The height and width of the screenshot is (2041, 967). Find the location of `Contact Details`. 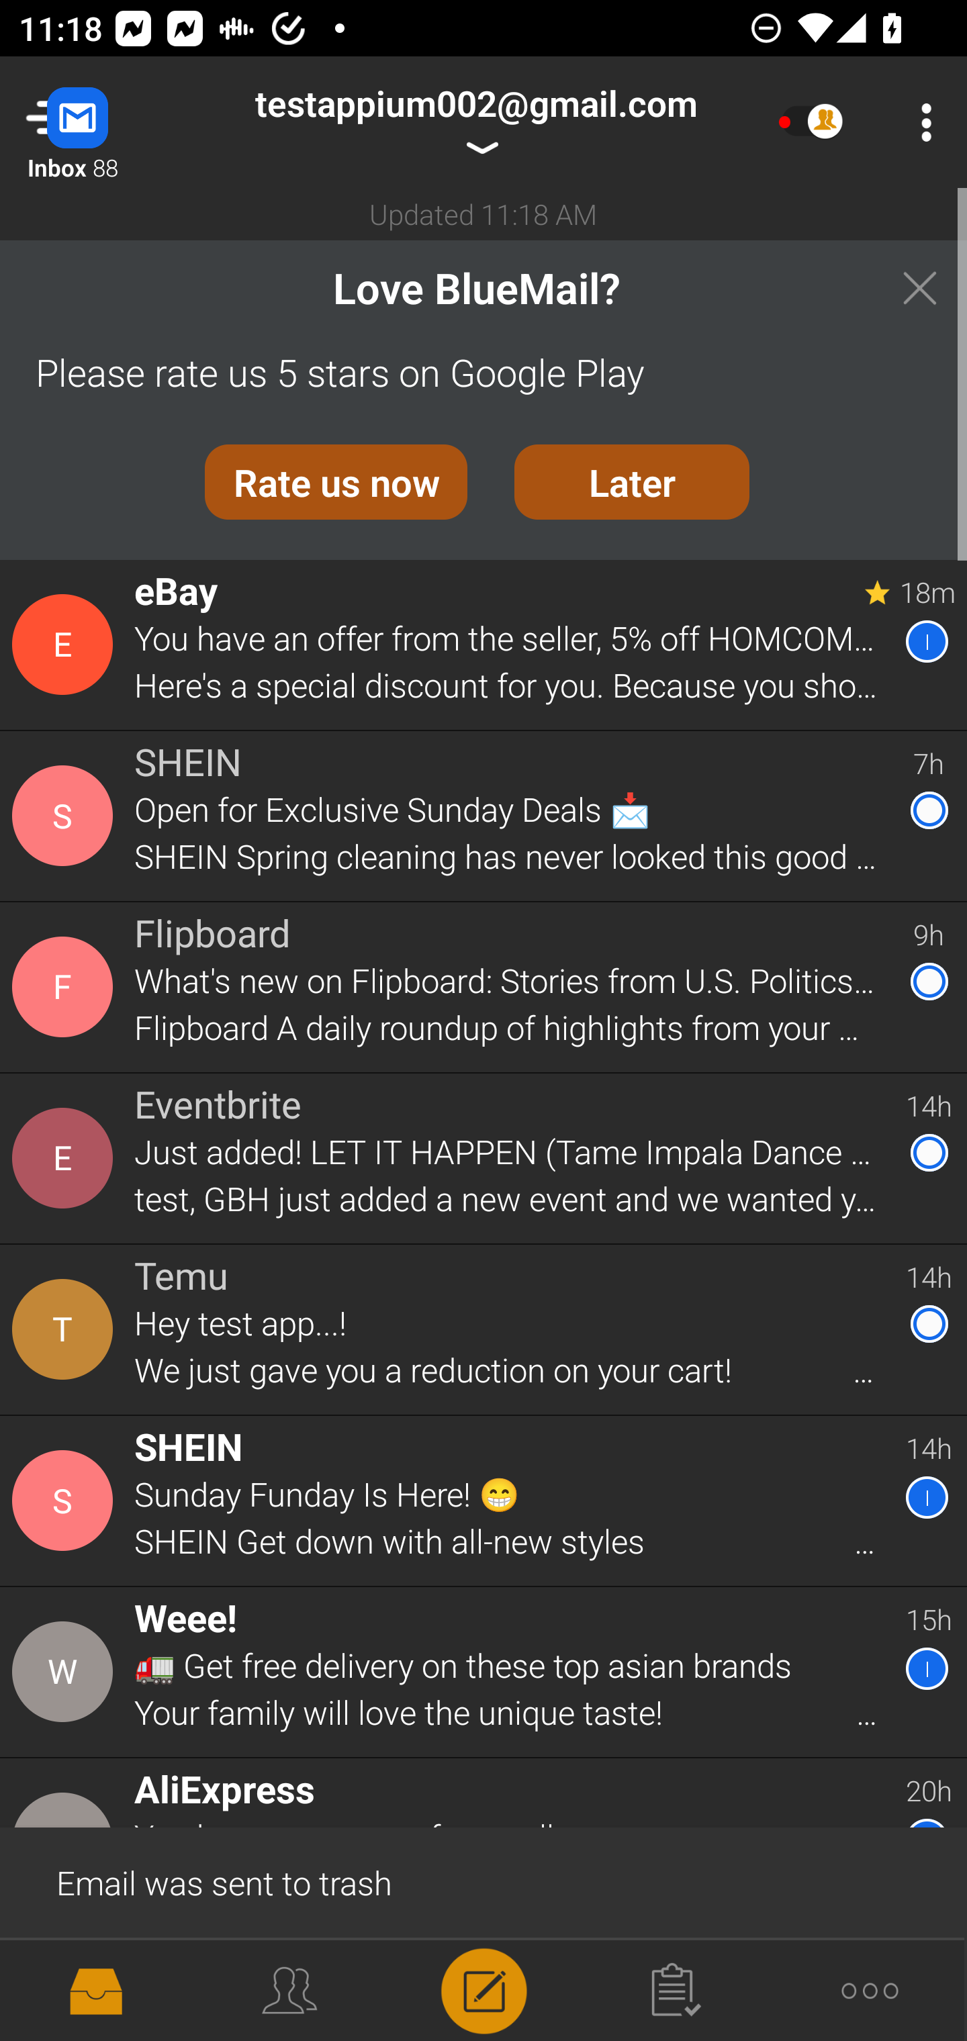

Contact Details is located at coordinates (66, 1158).